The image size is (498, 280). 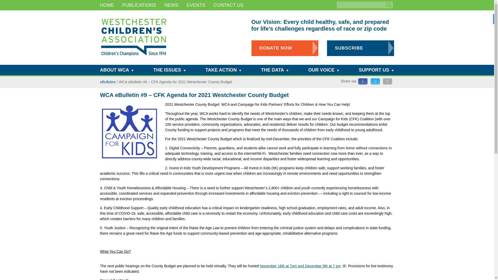 I want to click on CONTACT US, so click(x=228, y=5).